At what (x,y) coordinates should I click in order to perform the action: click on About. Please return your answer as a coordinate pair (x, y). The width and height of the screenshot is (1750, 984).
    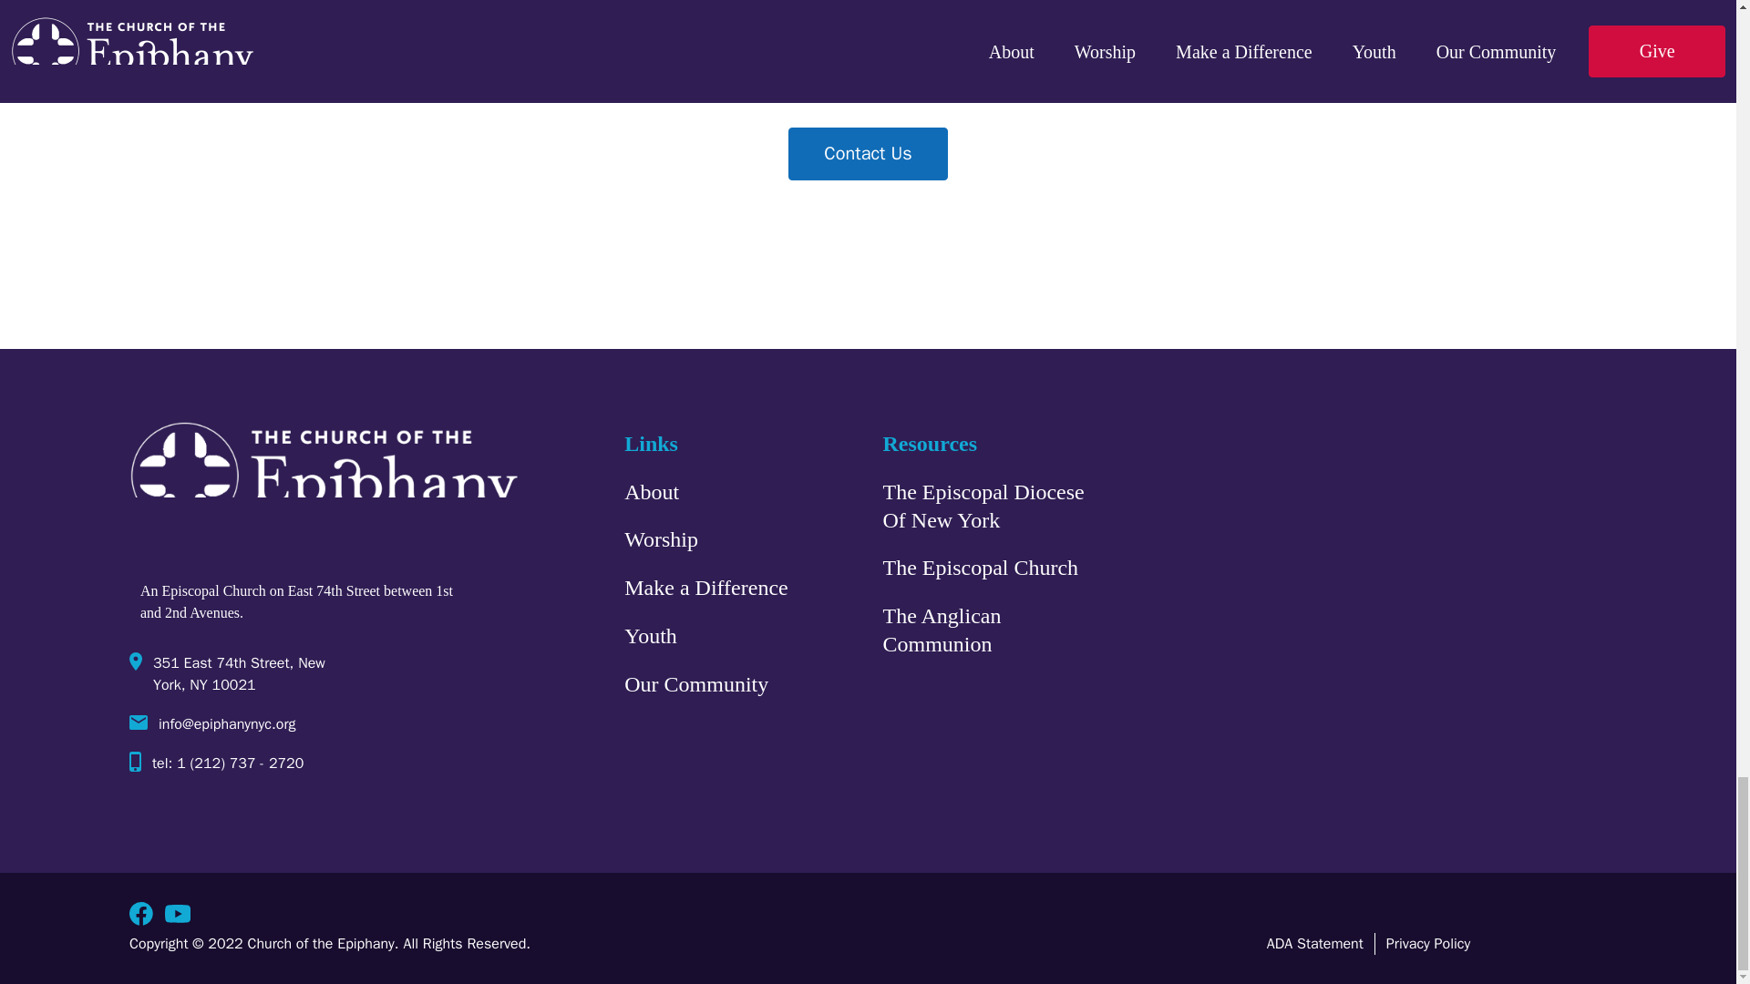
    Looking at the image, I should click on (651, 492).